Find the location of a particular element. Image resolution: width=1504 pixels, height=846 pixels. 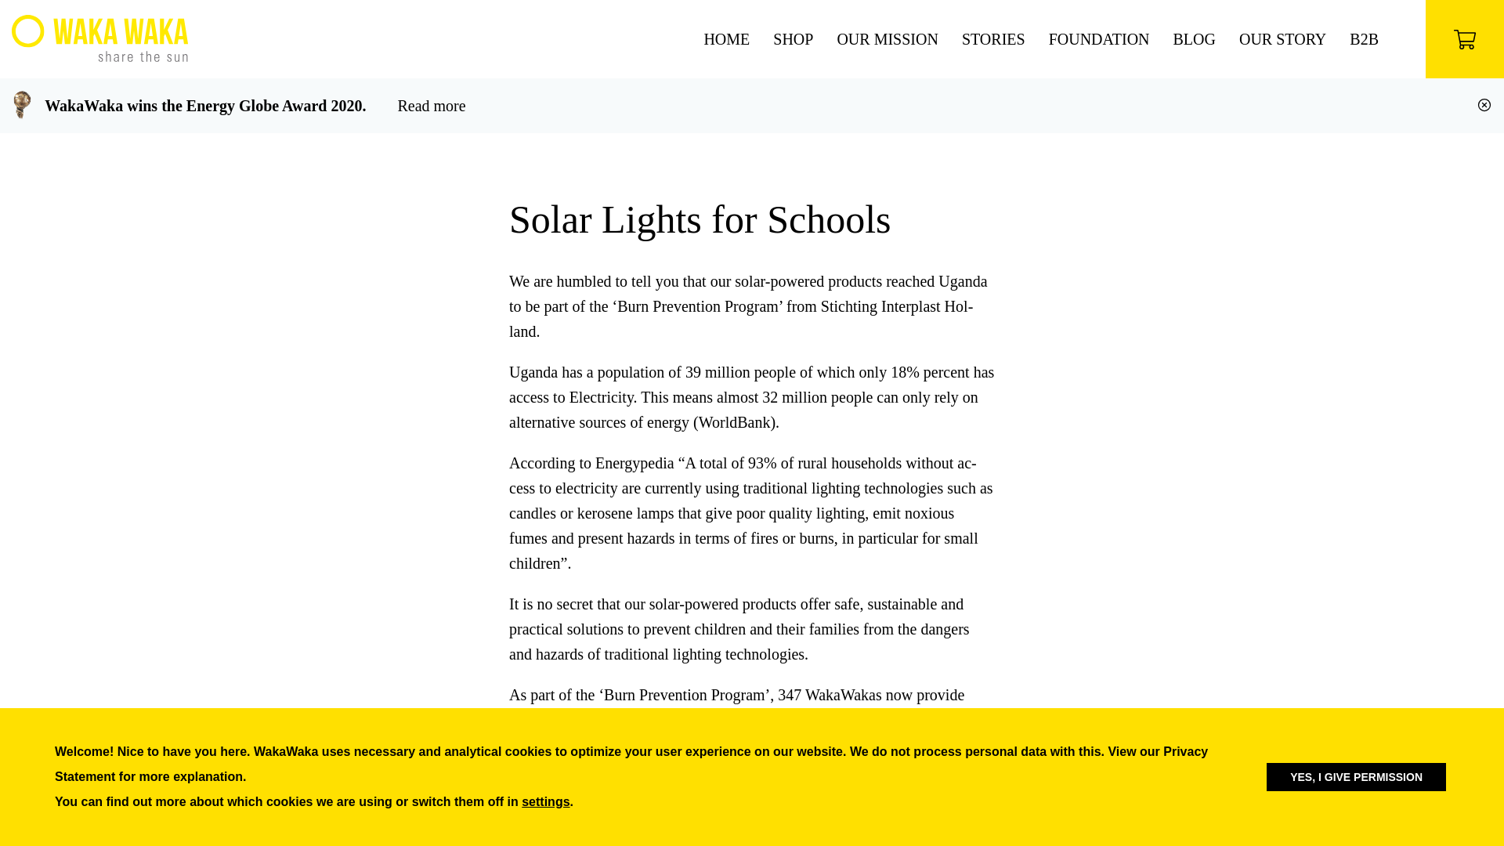

ionicons-v5-m is located at coordinates (1484, 105).